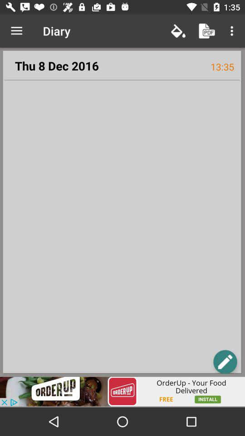  I want to click on select advertisement, so click(122, 391).